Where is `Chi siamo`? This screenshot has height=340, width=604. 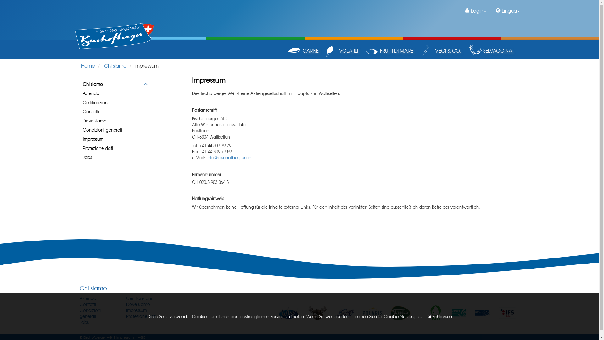 Chi siamo is located at coordinates (109, 84).